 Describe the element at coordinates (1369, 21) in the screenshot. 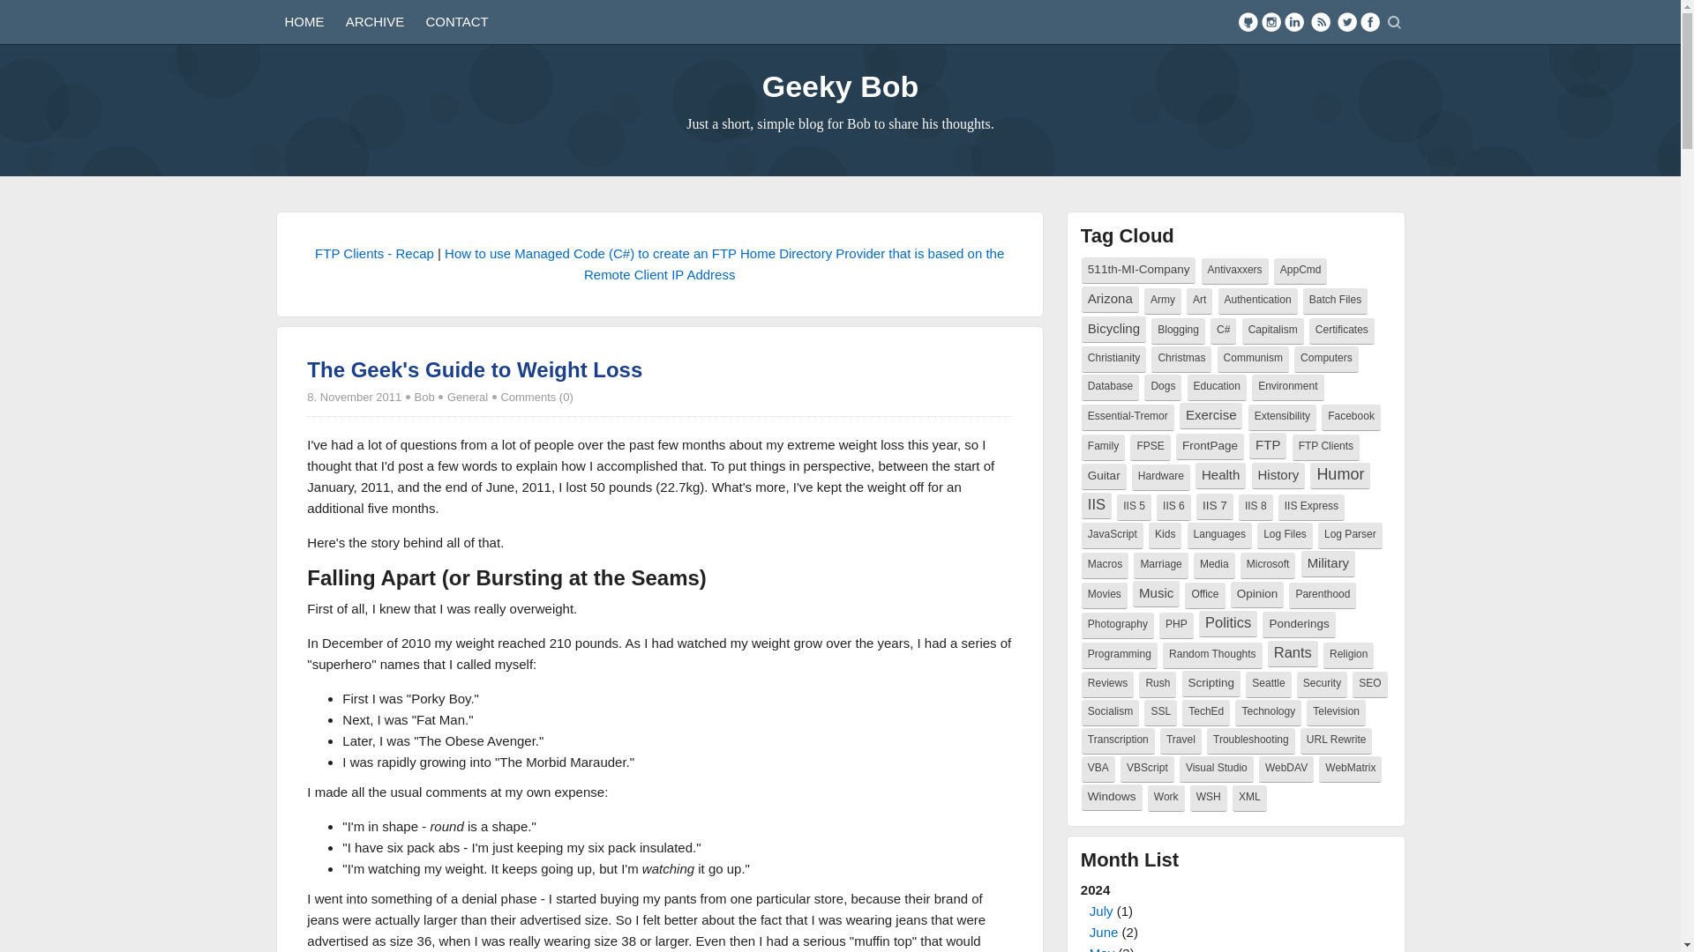

I see `Facebook` at that location.